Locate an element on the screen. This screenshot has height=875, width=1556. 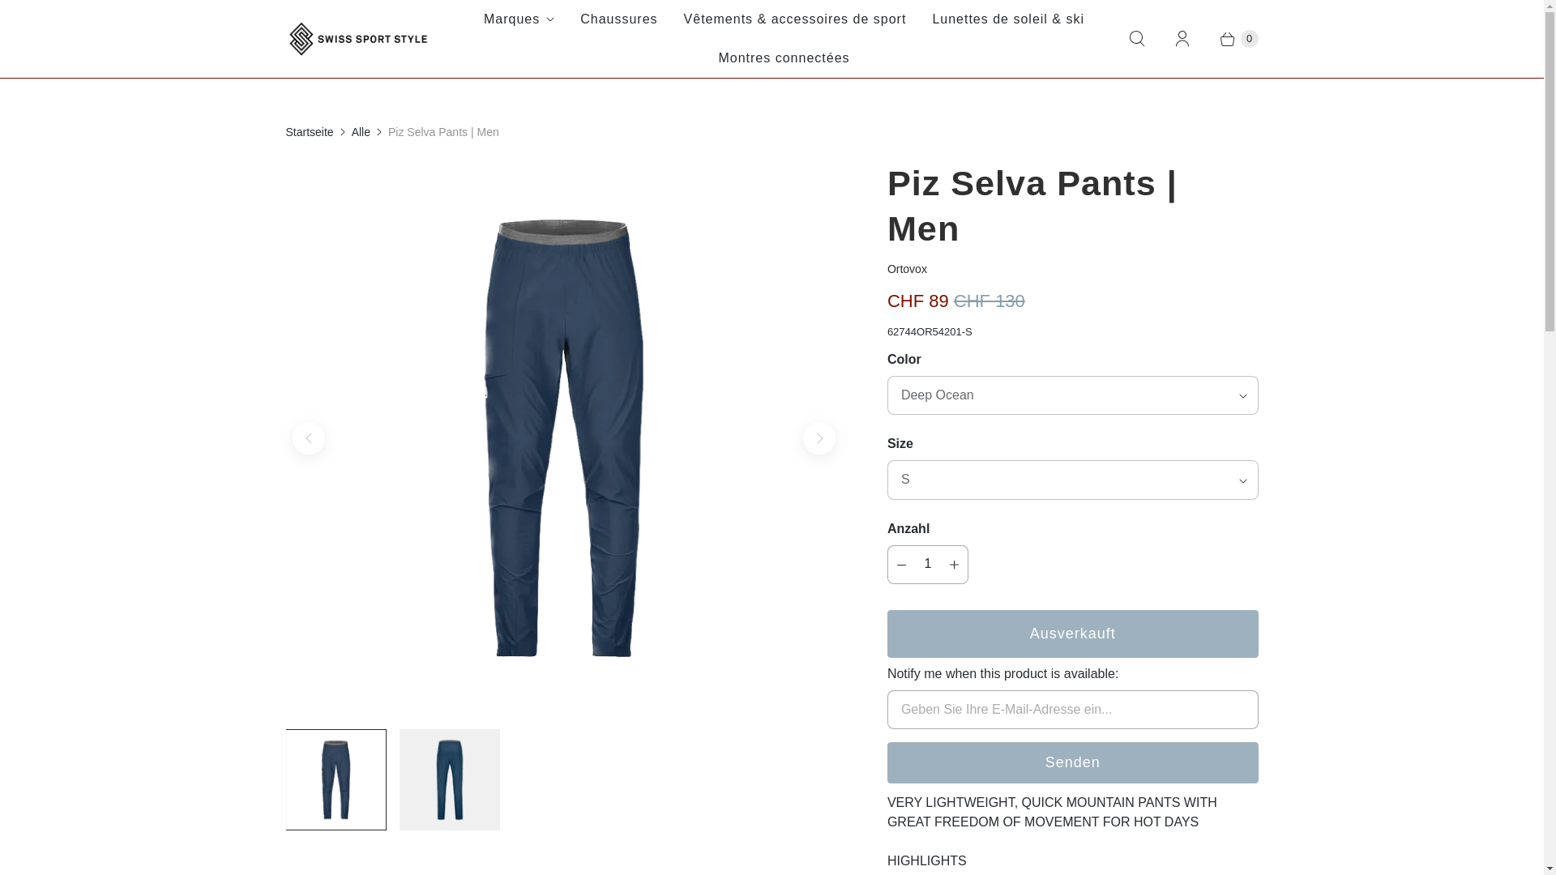
Chaussures is located at coordinates (619, 19).